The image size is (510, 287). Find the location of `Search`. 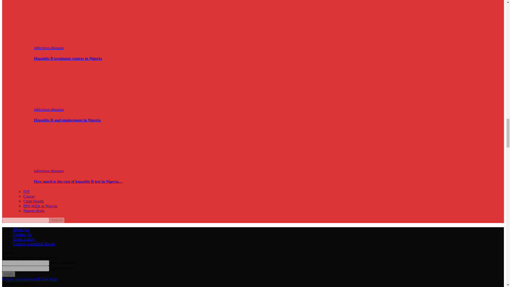

Search is located at coordinates (57, 220).